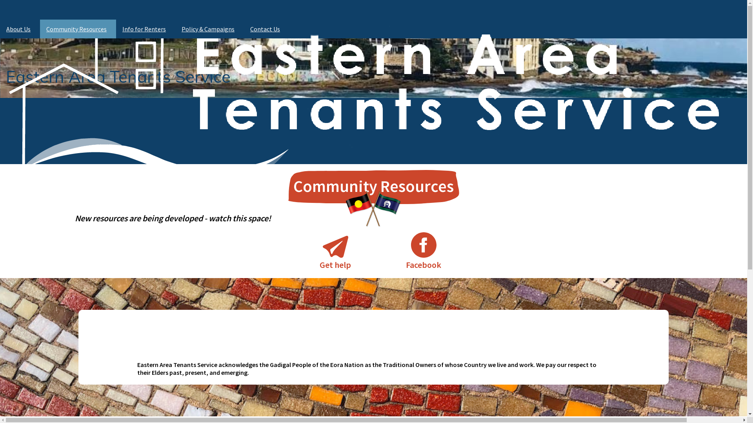 This screenshot has height=423, width=753. Describe the element at coordinates (146, 29) in the screenshot. I see `Info for Renters` at that location.